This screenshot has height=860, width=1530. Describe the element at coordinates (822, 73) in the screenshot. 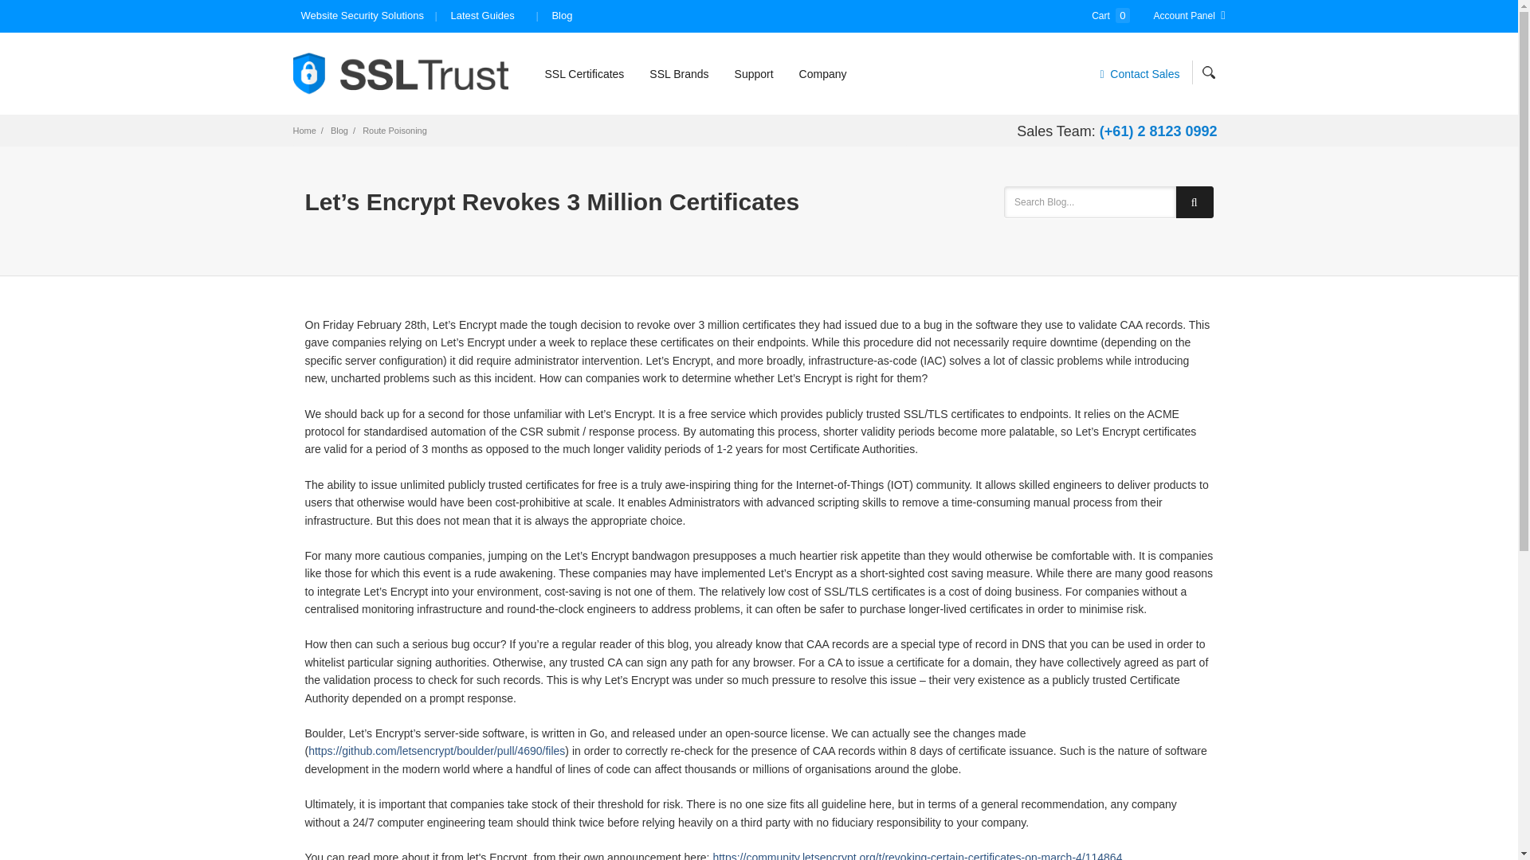

I see `Company` at that location.